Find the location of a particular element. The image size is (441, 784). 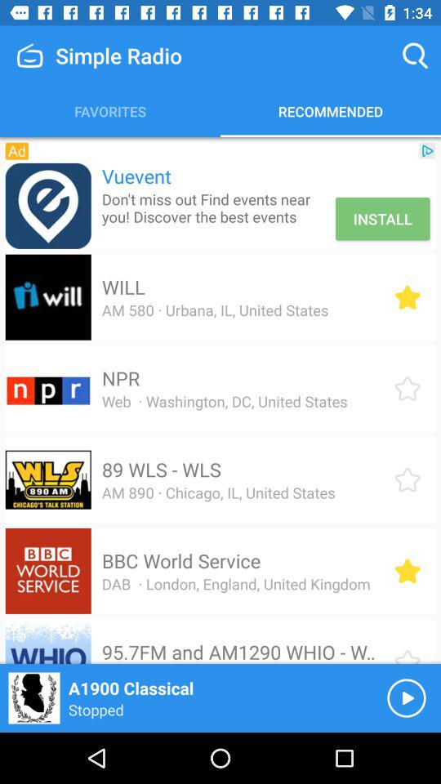

launch item next to the don t miss item is located at coordinates (382, 219).